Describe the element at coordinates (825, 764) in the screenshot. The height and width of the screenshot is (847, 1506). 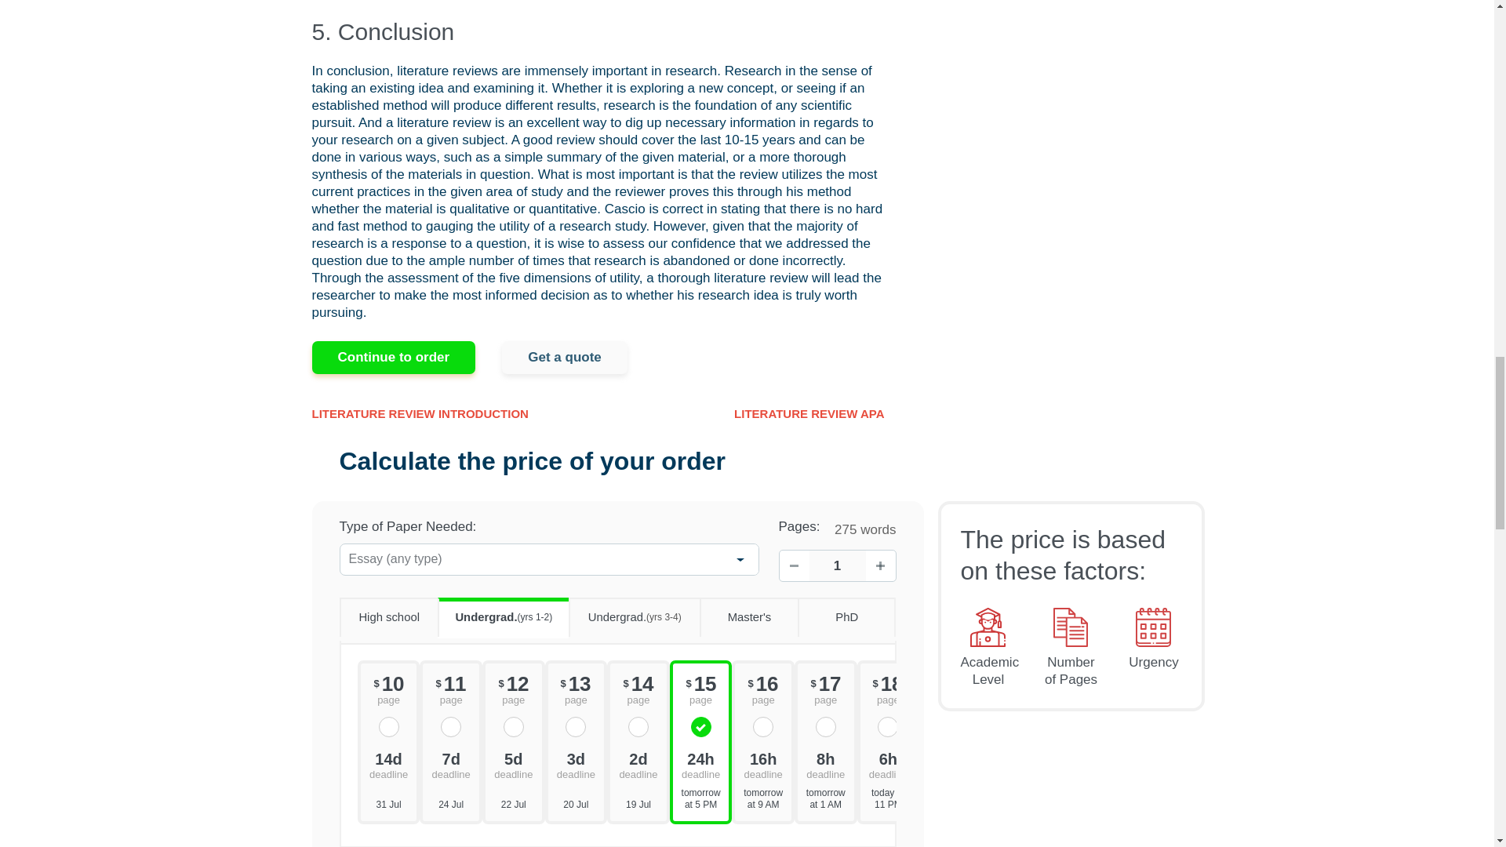
I see `8 hours` at that location.